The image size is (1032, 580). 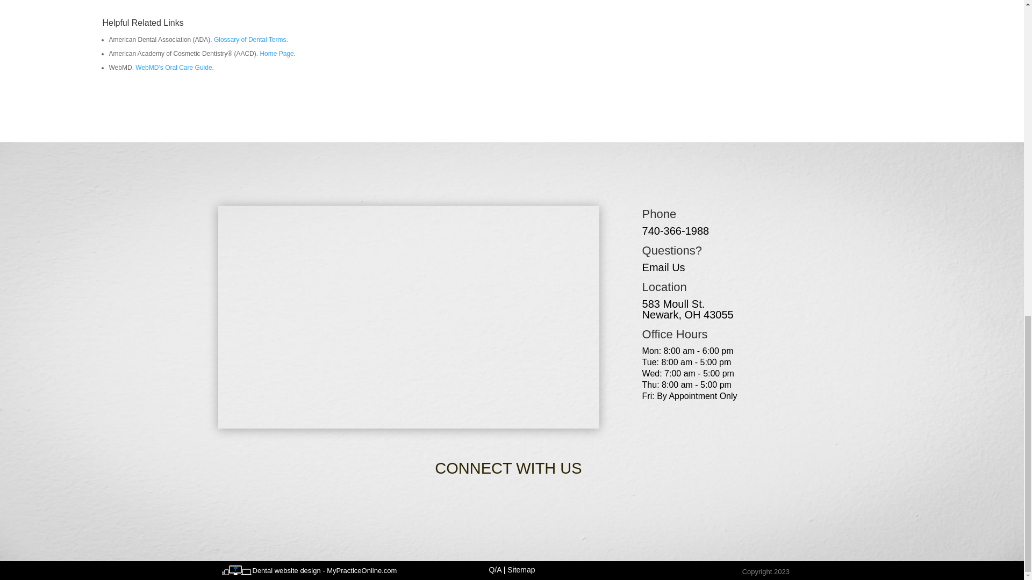 What do you see at coordinates (325, 570) in the screenshot?
I see `Dental website design - MyPracticeOnline.com` at bounding box center [325, 570].